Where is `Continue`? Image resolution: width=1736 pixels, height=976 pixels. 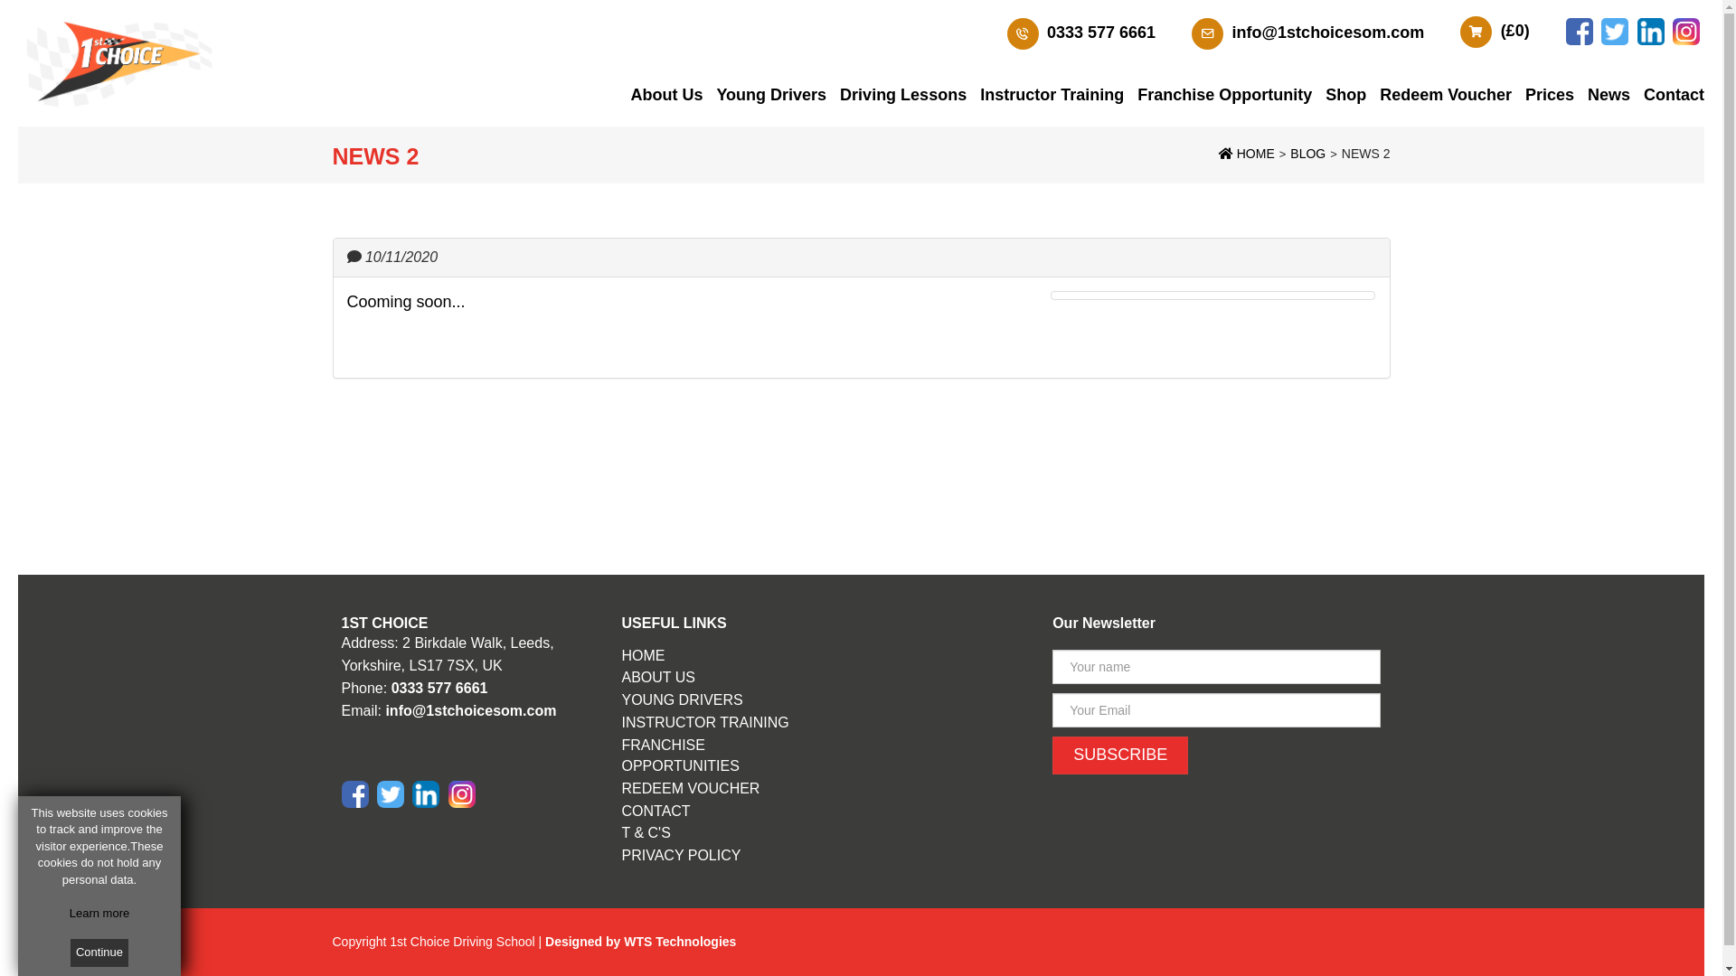 Continue is located at coordinates (99, 953).